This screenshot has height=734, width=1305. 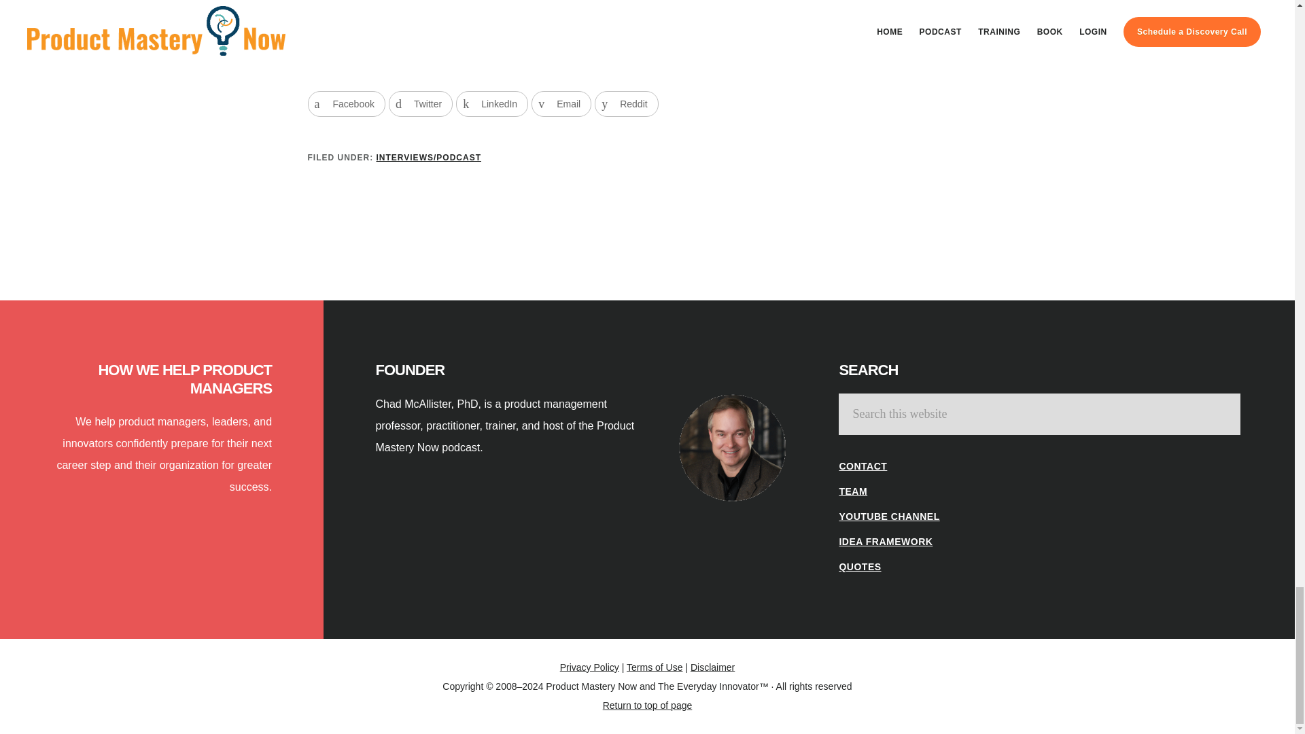 I want to click on Share on LinkedIn, so click(x=492, y=103).